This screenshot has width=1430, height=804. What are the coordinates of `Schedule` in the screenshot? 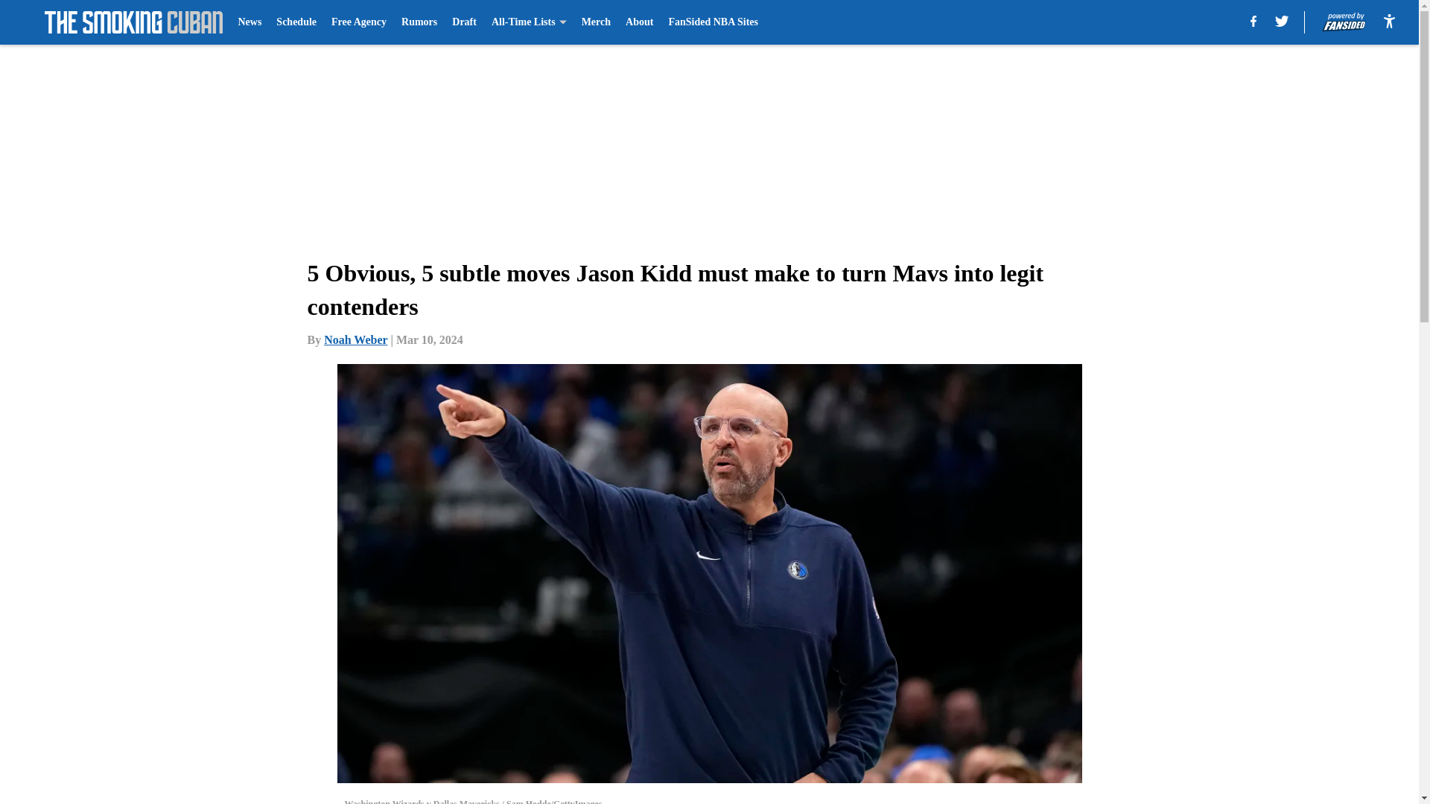 It's located at (296, 22).